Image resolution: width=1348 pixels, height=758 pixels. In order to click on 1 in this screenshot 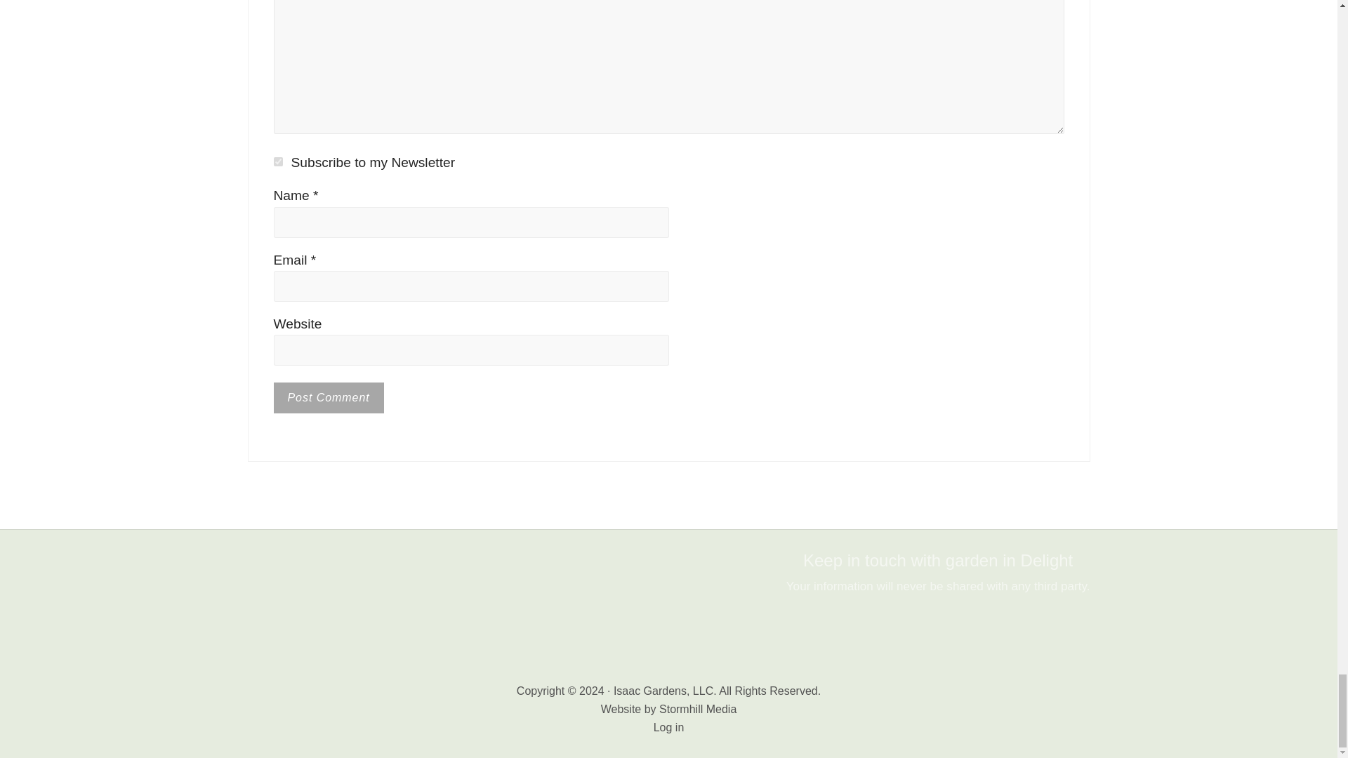, I will do `click(278, 161)`.